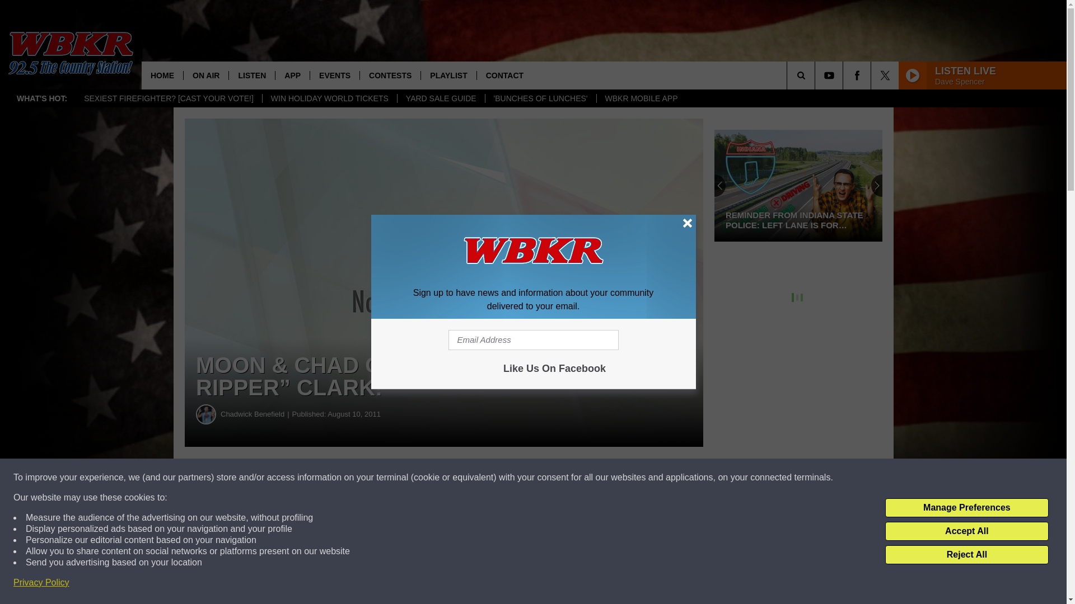 This screenshot has width=1075, height=604. I want to click on Accept All, so click(966, 531).